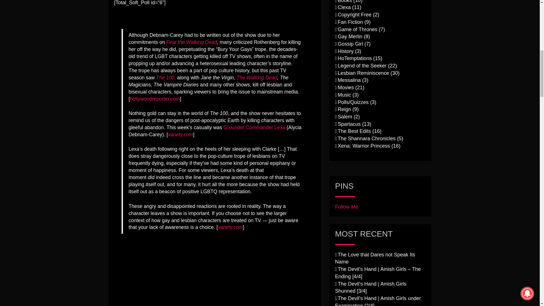  What do you see at coordinates (230, 227) in the screenshot?
I see `variety.com` at bounding box center [230, 227].